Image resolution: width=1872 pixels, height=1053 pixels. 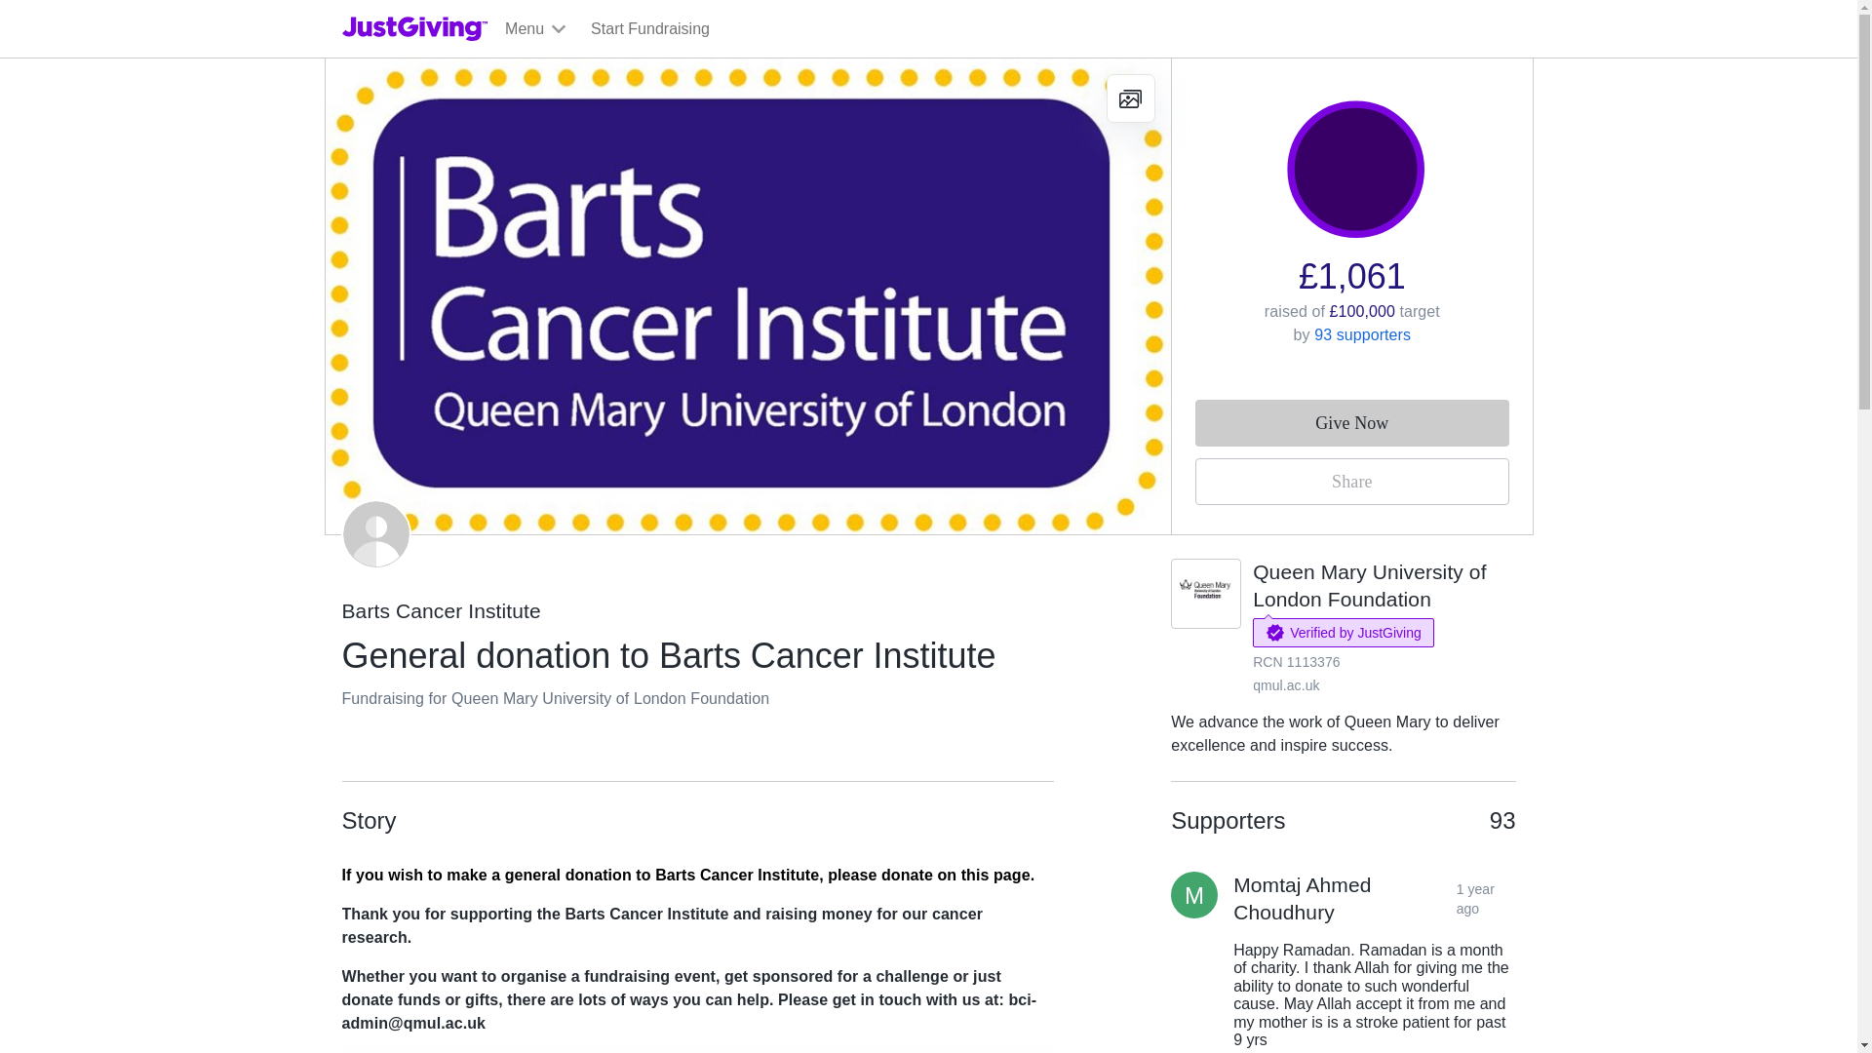 What do you see at coordinates (1194, 895) in the screenshot?
I see `M` at bounding box center [1194, 895].